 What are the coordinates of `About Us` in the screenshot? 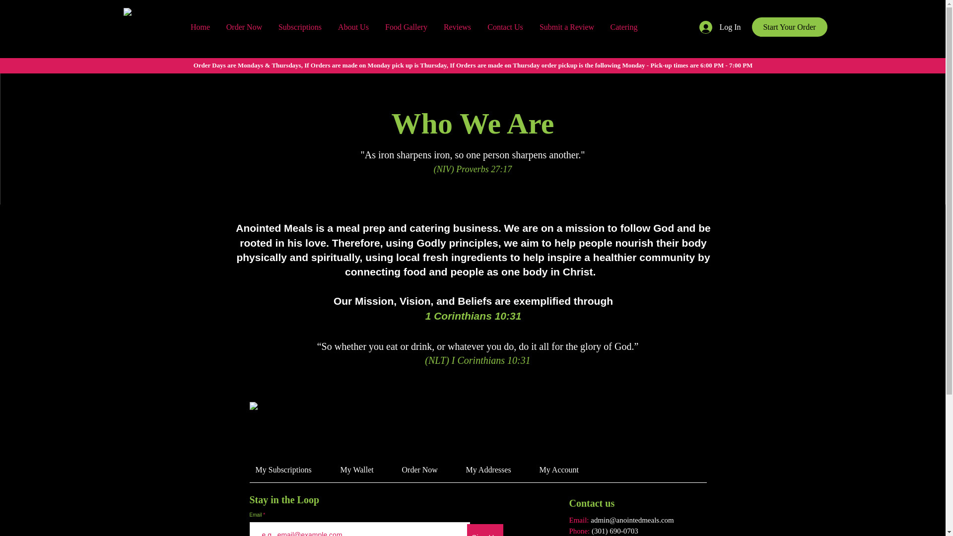 It's located at (353, 27).